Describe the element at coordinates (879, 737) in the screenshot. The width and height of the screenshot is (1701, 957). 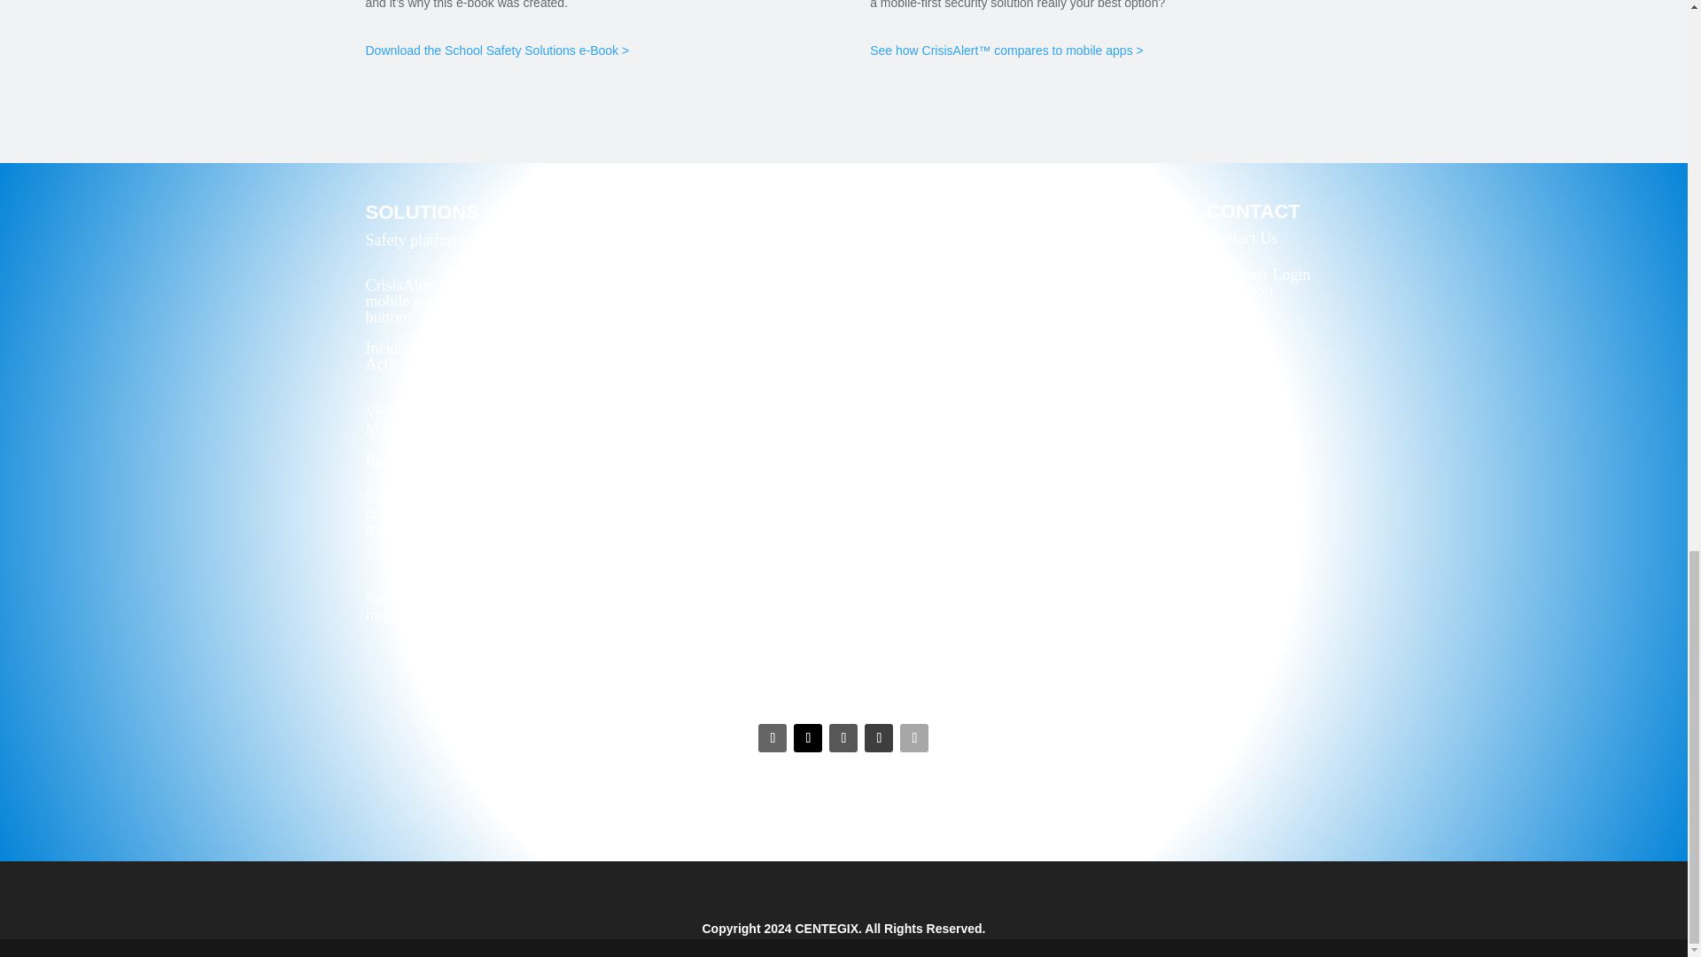
I see `Follow on Youtube` at that location.